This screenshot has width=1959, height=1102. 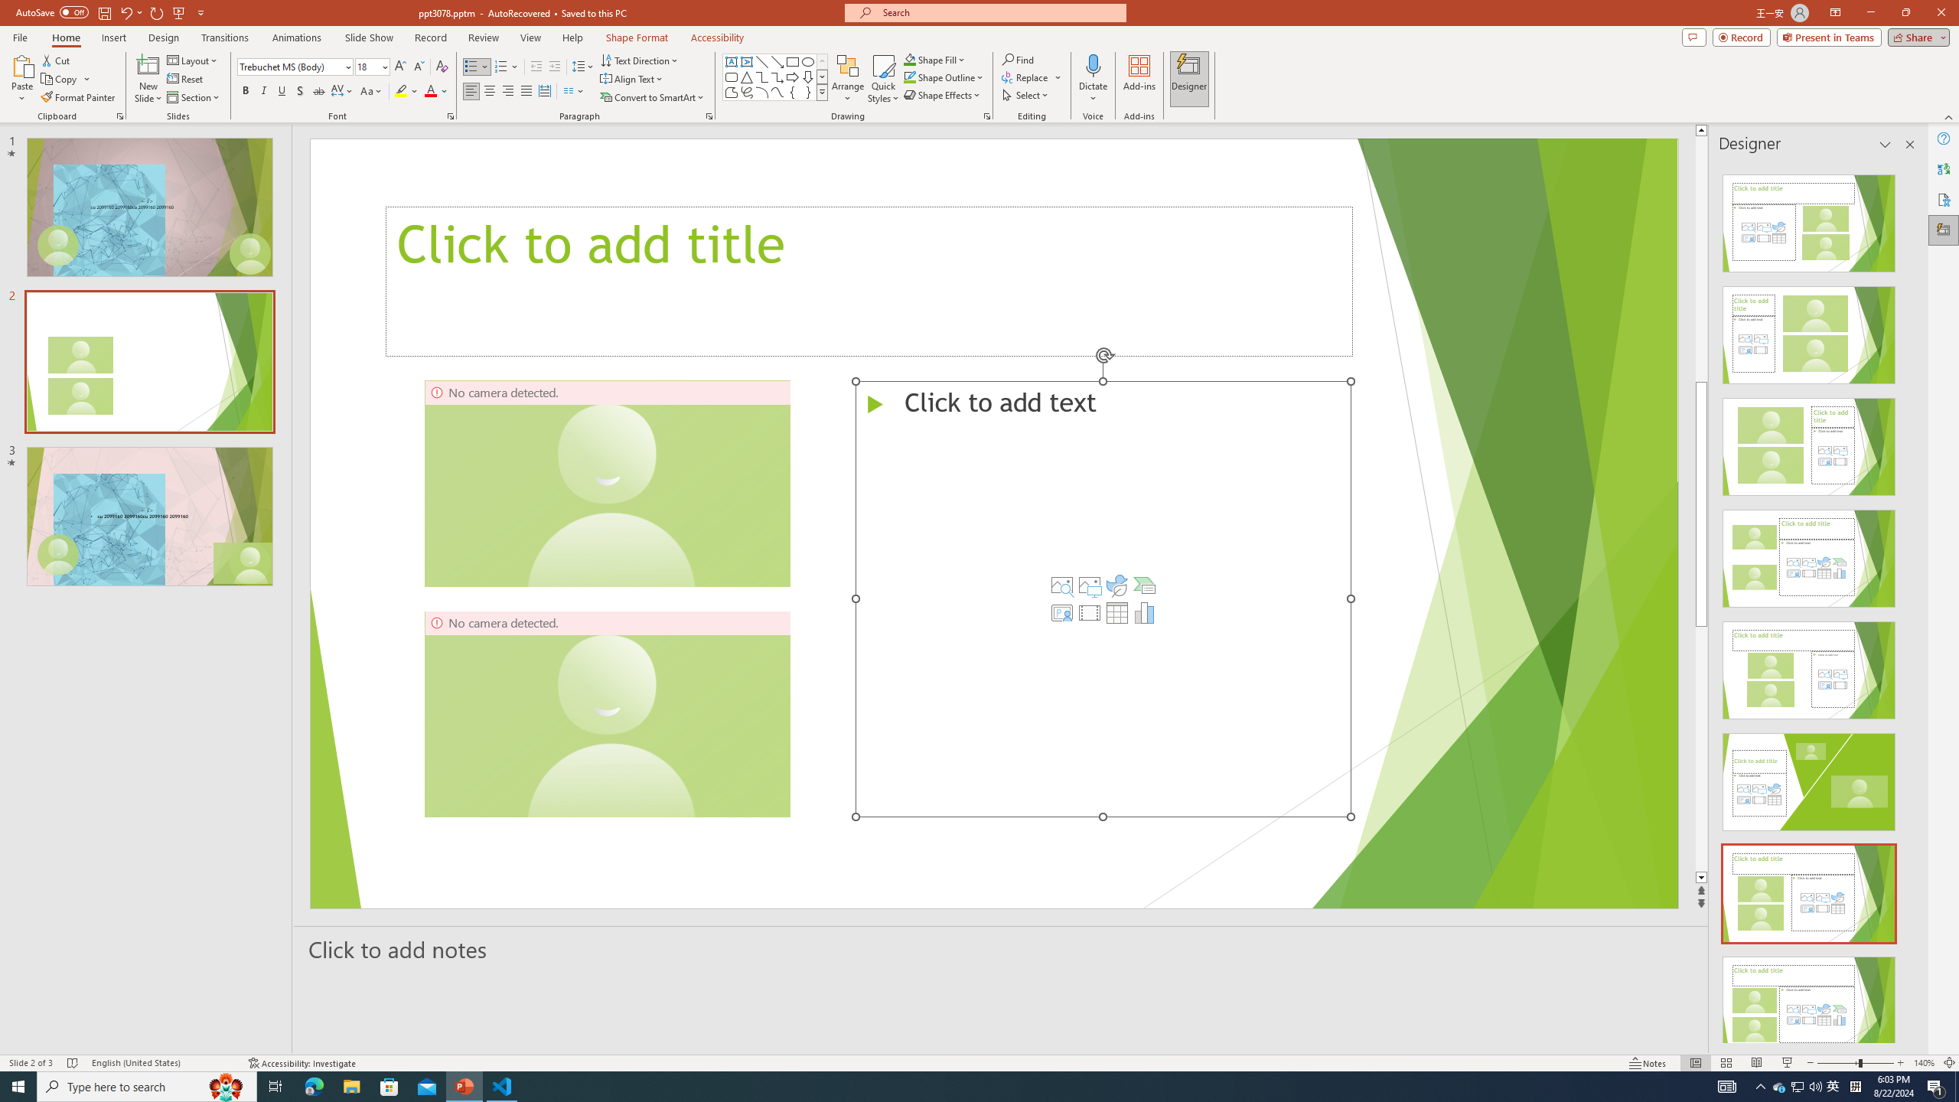 I want to click on Insert Cameo, so click(x=1061, y=612).